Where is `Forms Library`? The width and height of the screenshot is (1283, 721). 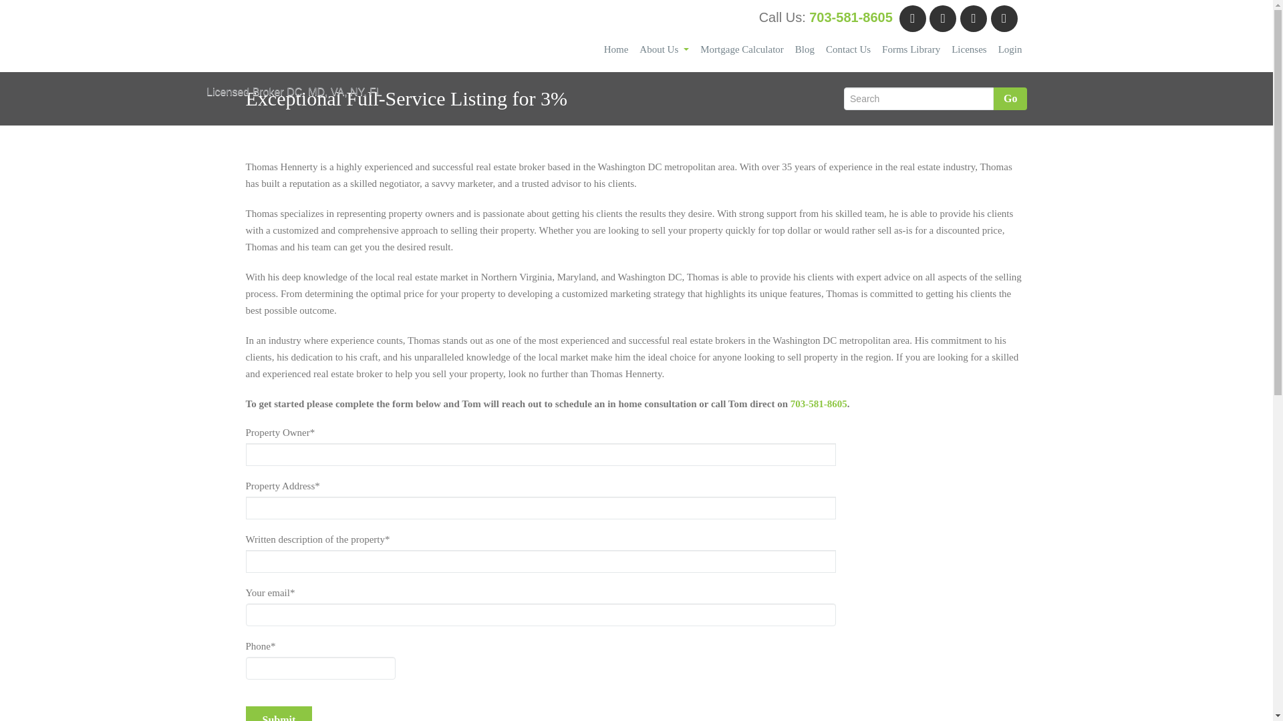
Forms Library is located at coordinates (911, 49).